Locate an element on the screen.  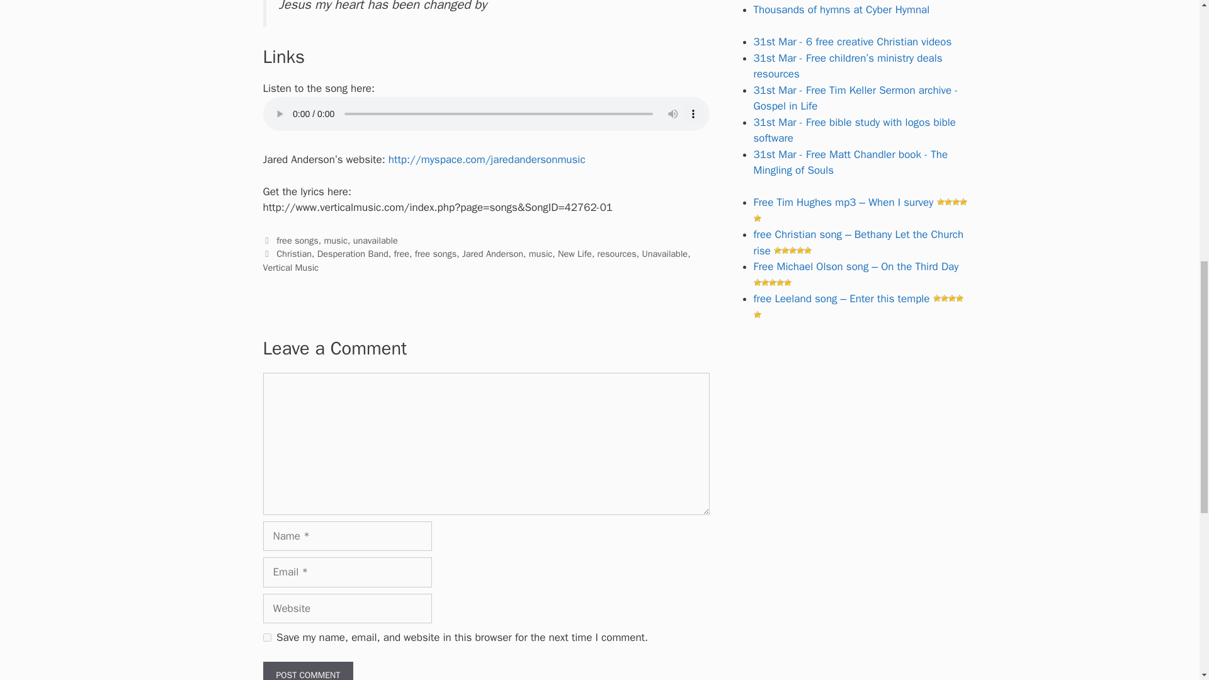
Post Comment is located at coordinates (309, 671).